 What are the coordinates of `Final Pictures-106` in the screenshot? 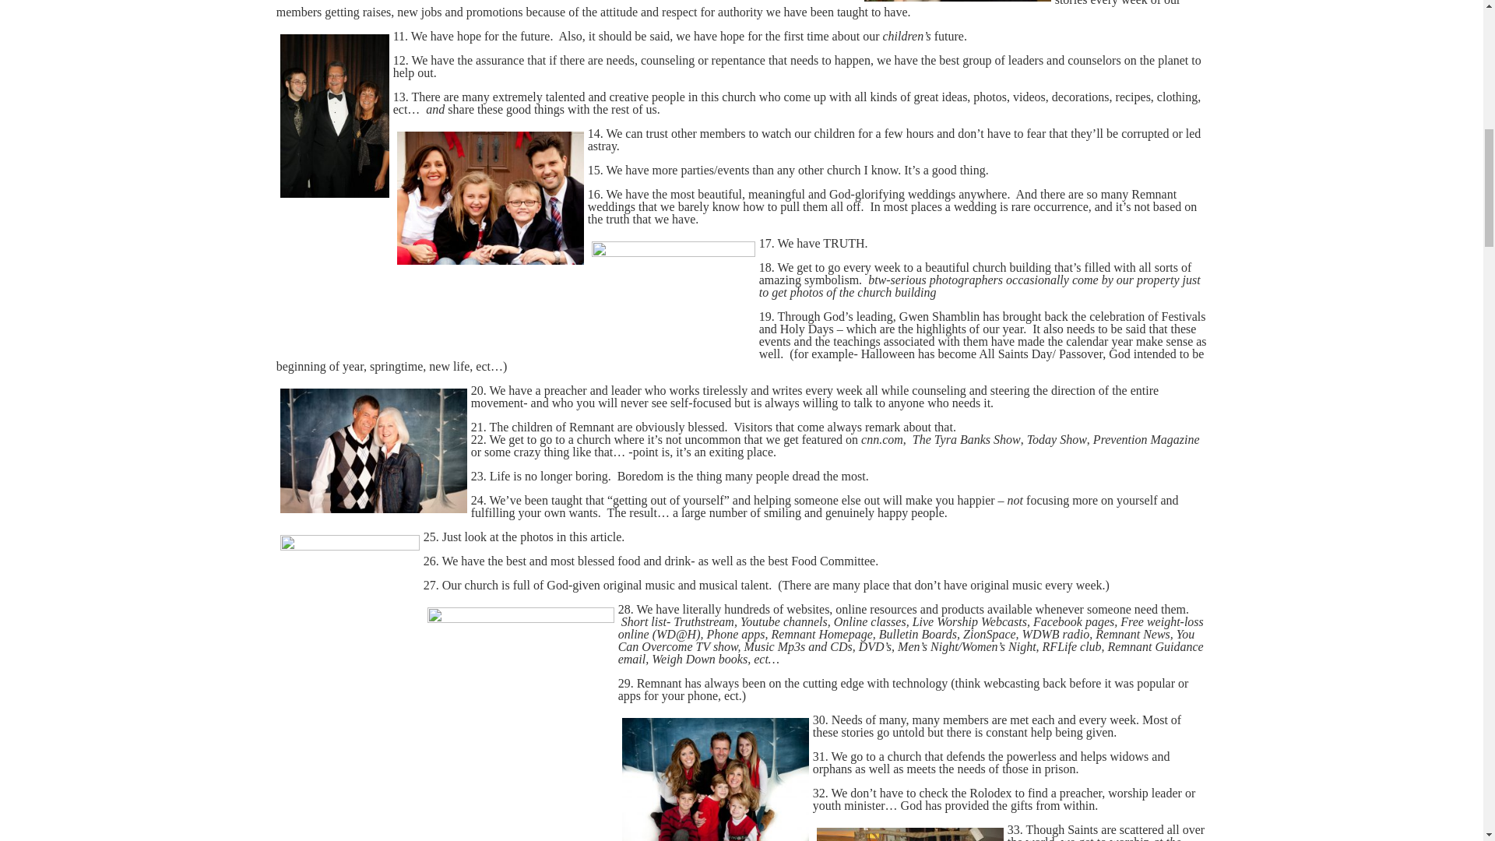 It's located at (374, 450).